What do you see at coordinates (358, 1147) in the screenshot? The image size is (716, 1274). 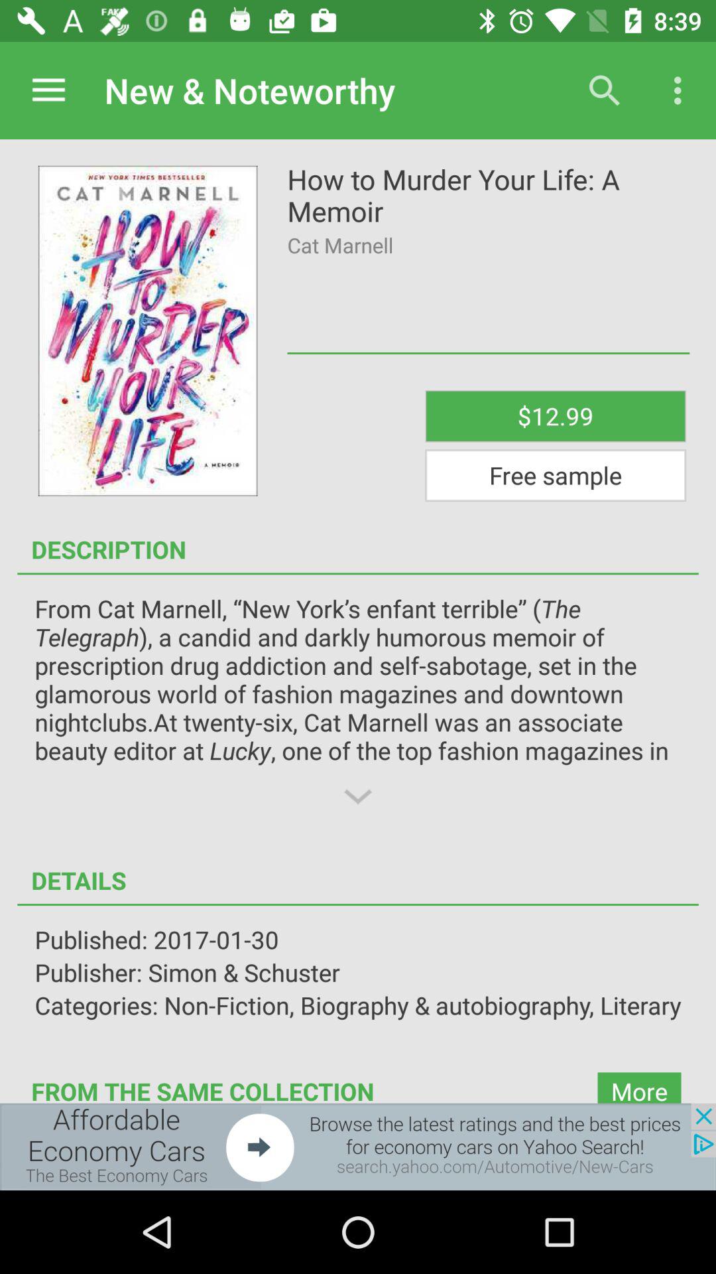 I see `go back` at bounding box center [358, 1147].